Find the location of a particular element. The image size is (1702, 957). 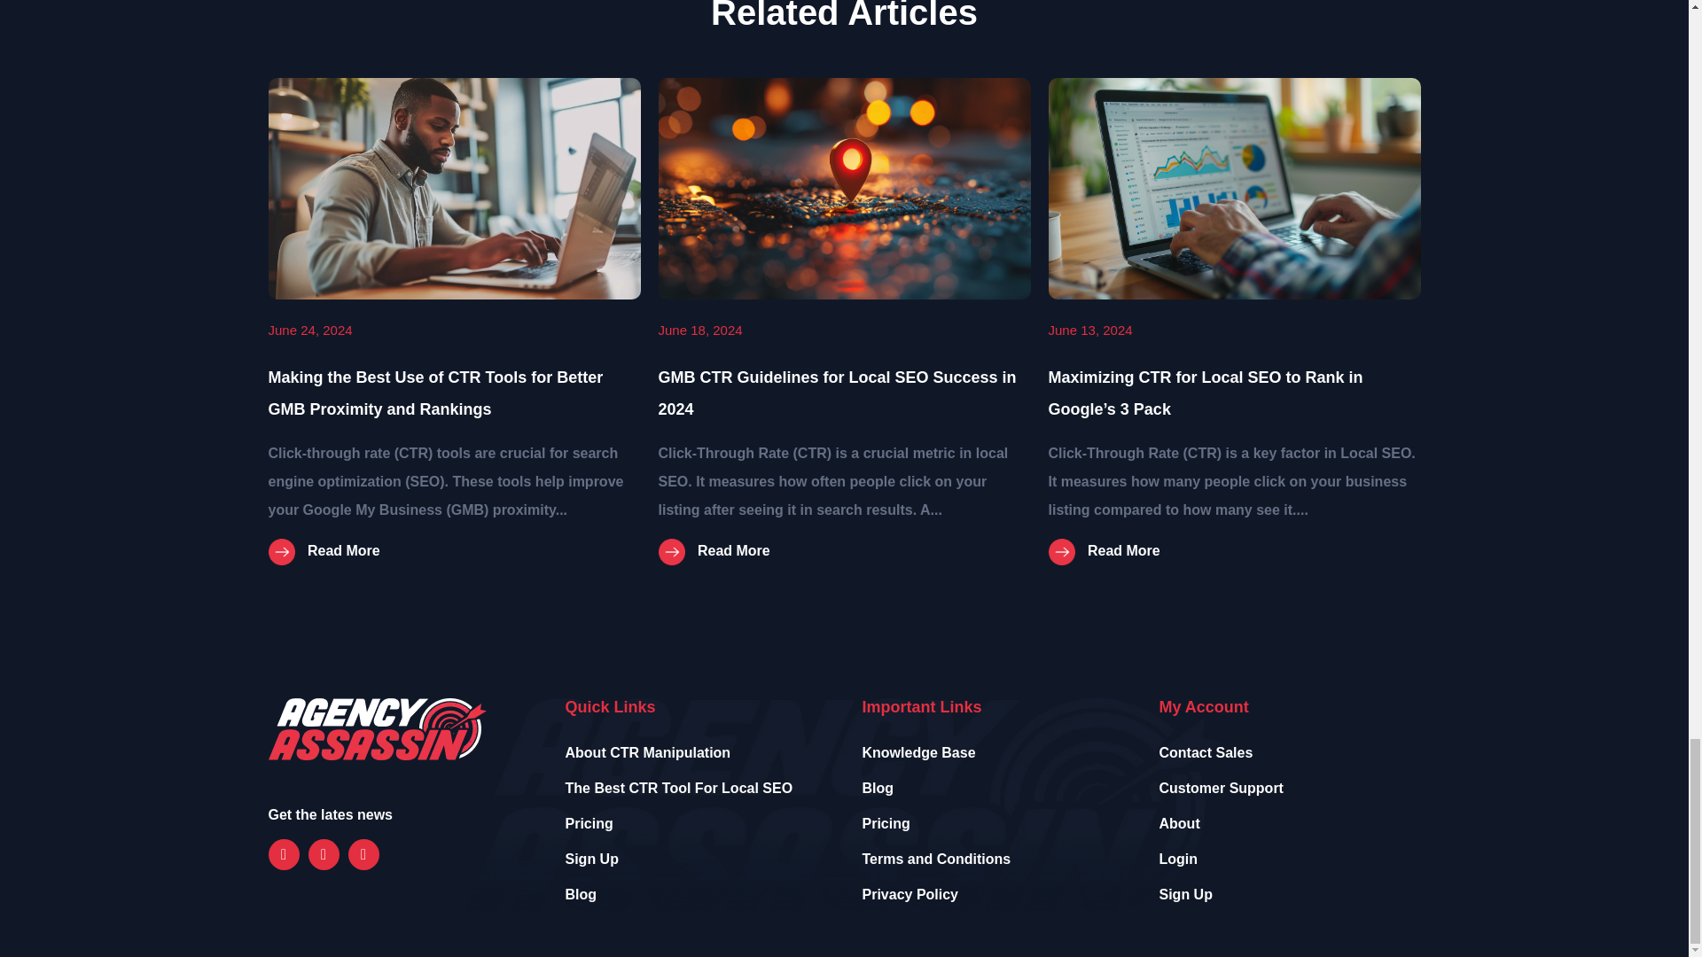

Pricing is located at coordinates (589, 824).